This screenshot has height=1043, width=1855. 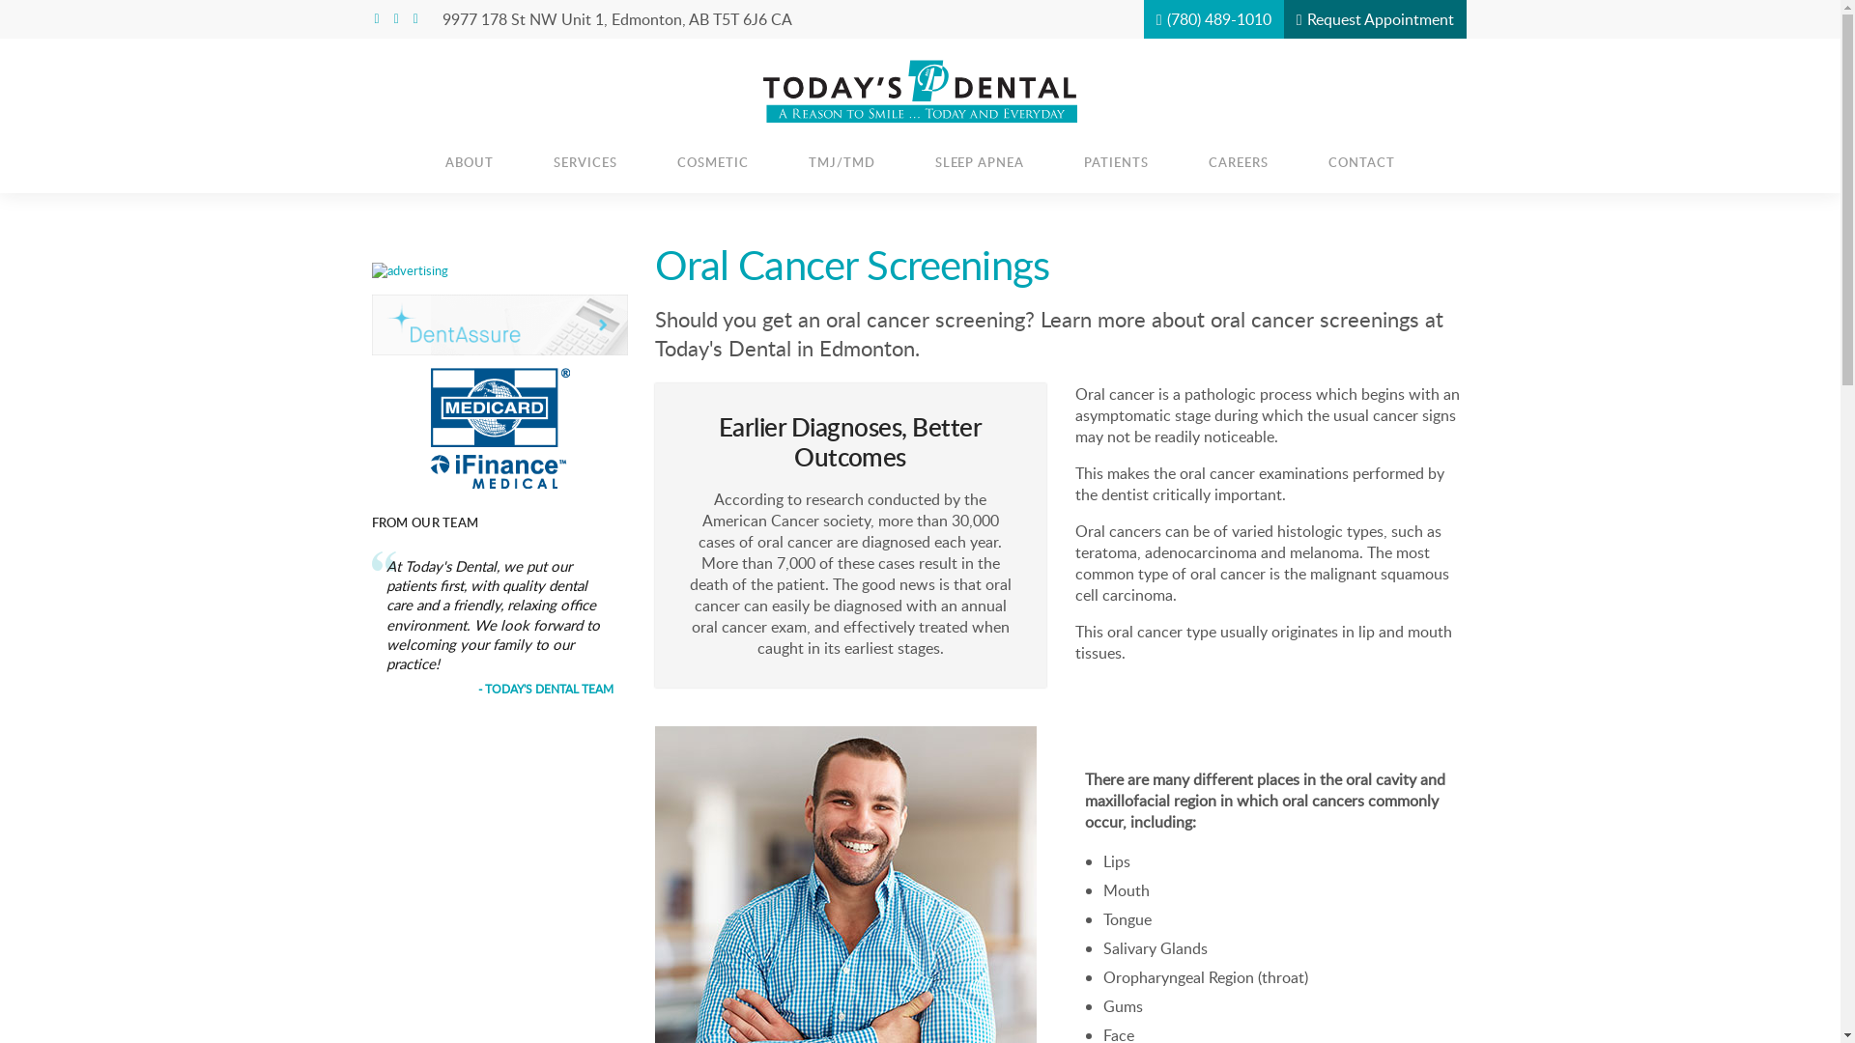 What do you see at coordinates (546, 689) in the screenshot?
I see `- TODAY'S DENTAL TEAM` at bounding box center [546, 689].